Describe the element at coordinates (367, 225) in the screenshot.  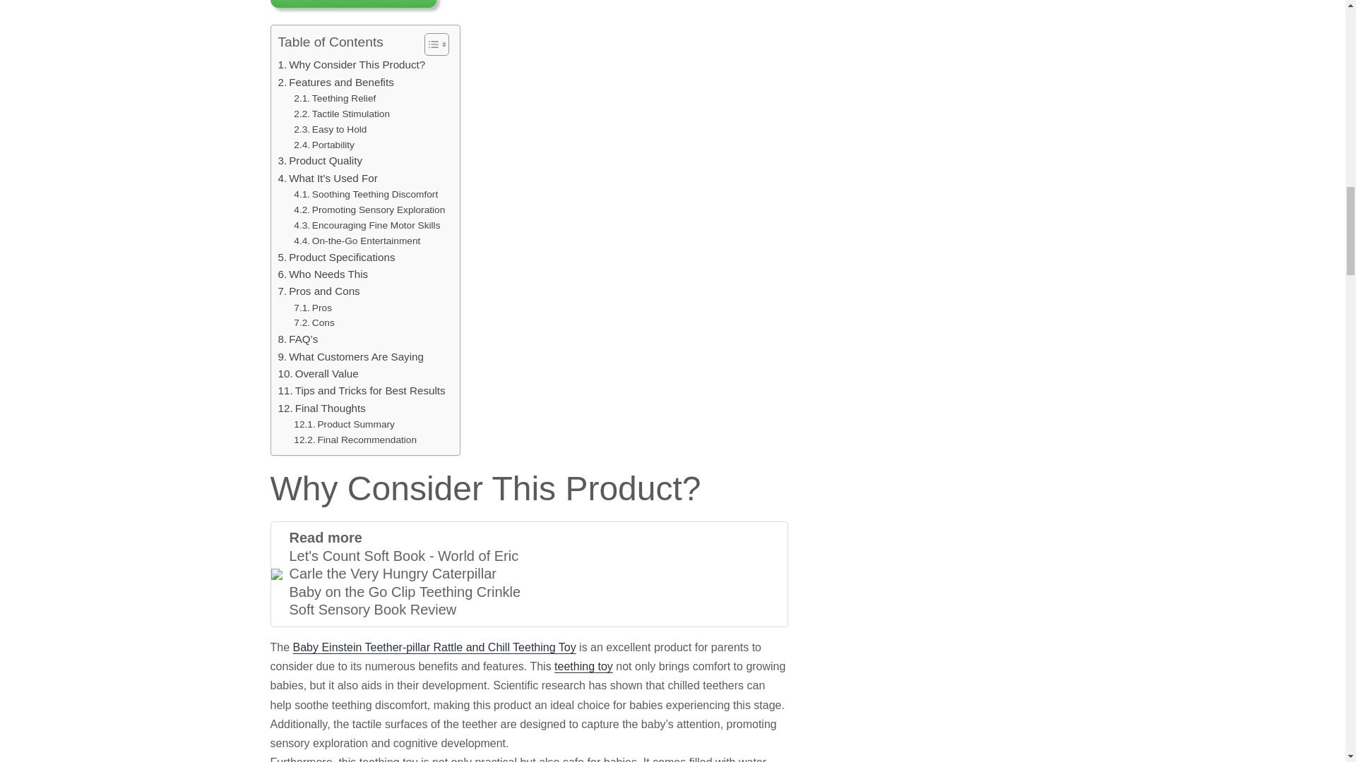
I see `Encouraging Fine Motor Skills` at that location.